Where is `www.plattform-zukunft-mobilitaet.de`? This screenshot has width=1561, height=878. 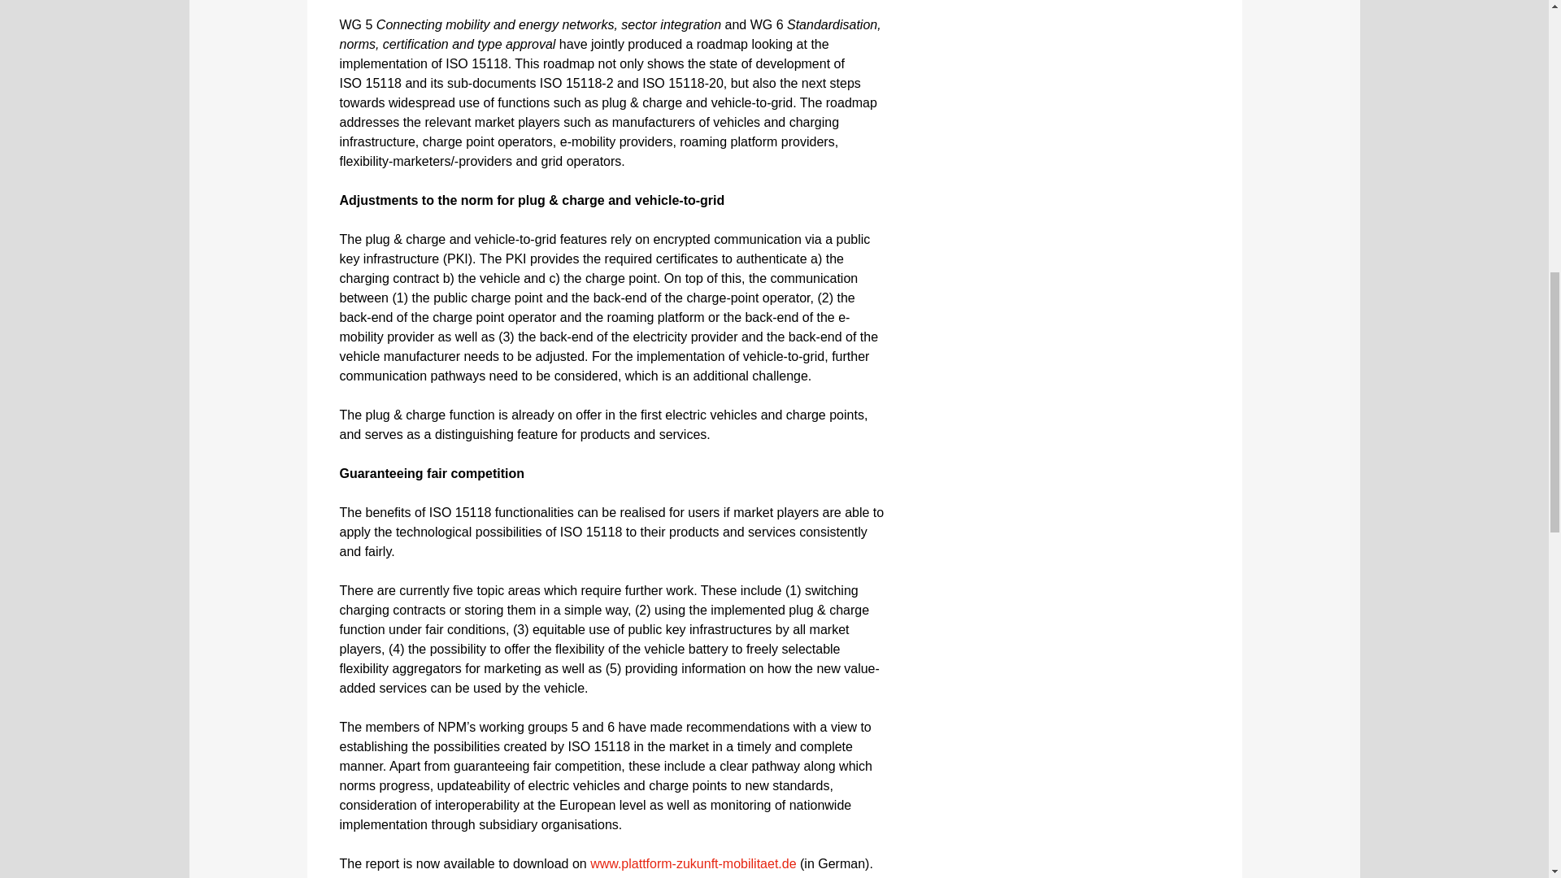
www.plattform-zukunft-mobilitaet.de is located at coordinates (693, 863).